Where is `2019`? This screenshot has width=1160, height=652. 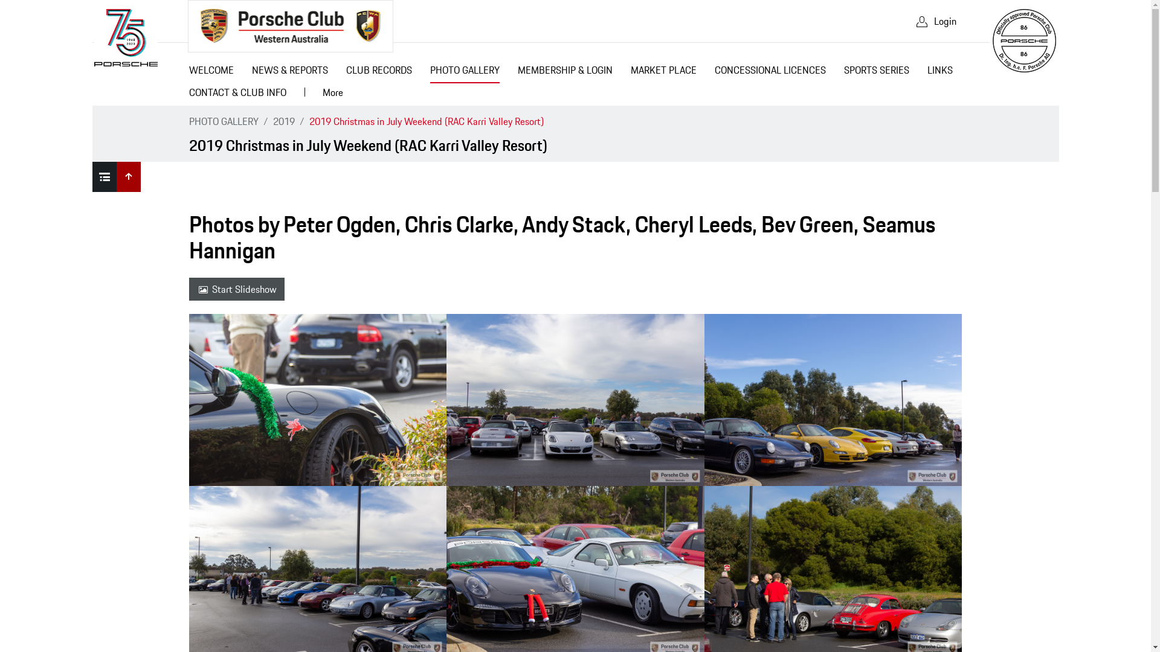
2019 is located at coordinates (284, 121).